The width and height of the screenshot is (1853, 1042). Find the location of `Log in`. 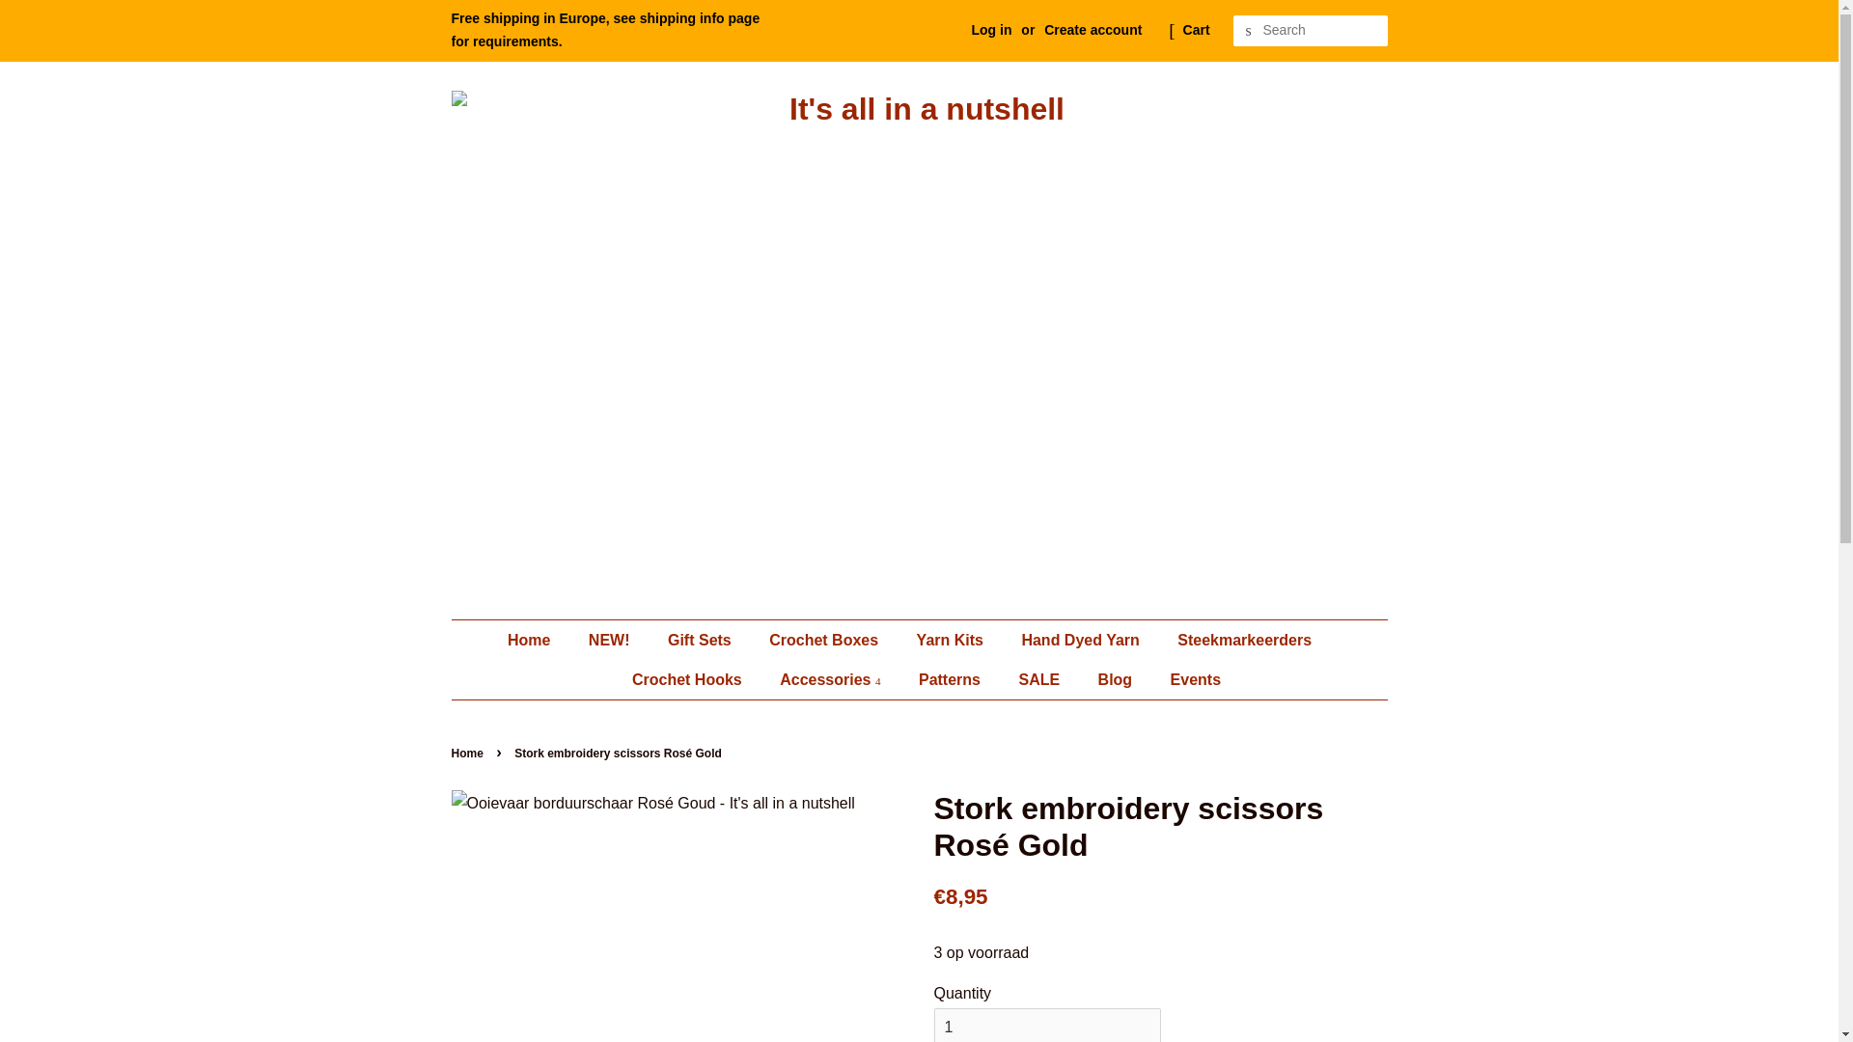

Log in is located at coordinates (991, 29).